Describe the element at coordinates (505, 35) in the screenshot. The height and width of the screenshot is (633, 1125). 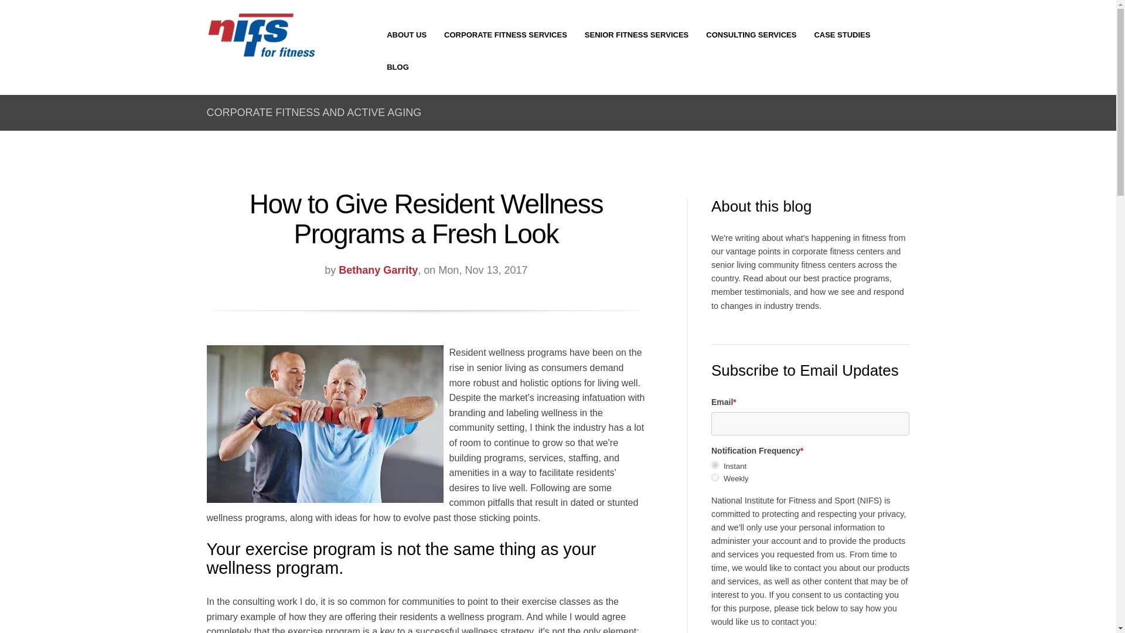
I see `CORPORATE FITNESS SERVICES` at that location.